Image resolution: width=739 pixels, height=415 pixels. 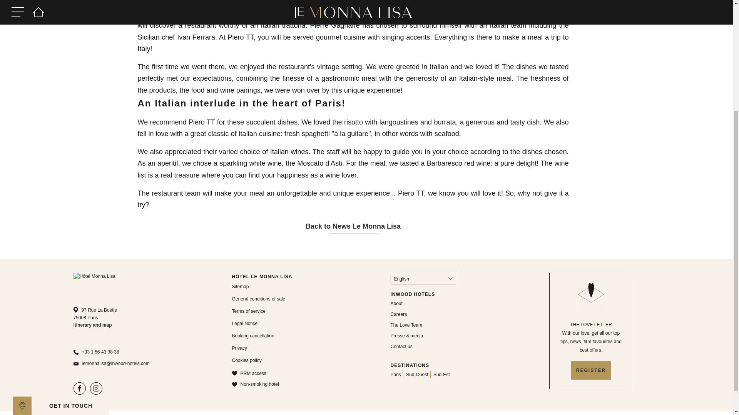 I want to click on Cookies policy, so click(x=246, y=360).